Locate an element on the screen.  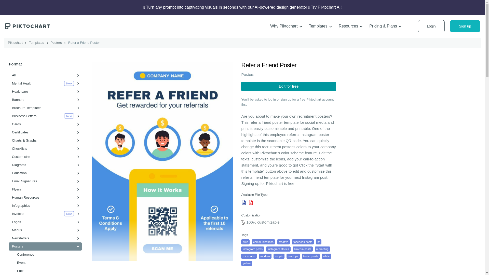
Why Piktochart is located at coordinates (286, 26).